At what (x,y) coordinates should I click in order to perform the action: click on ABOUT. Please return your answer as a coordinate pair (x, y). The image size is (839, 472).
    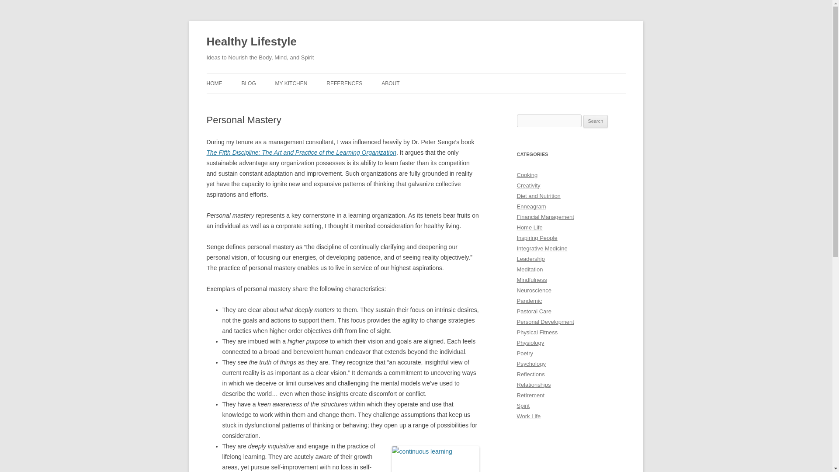
    Looking at the image, I should click on (390, 83).